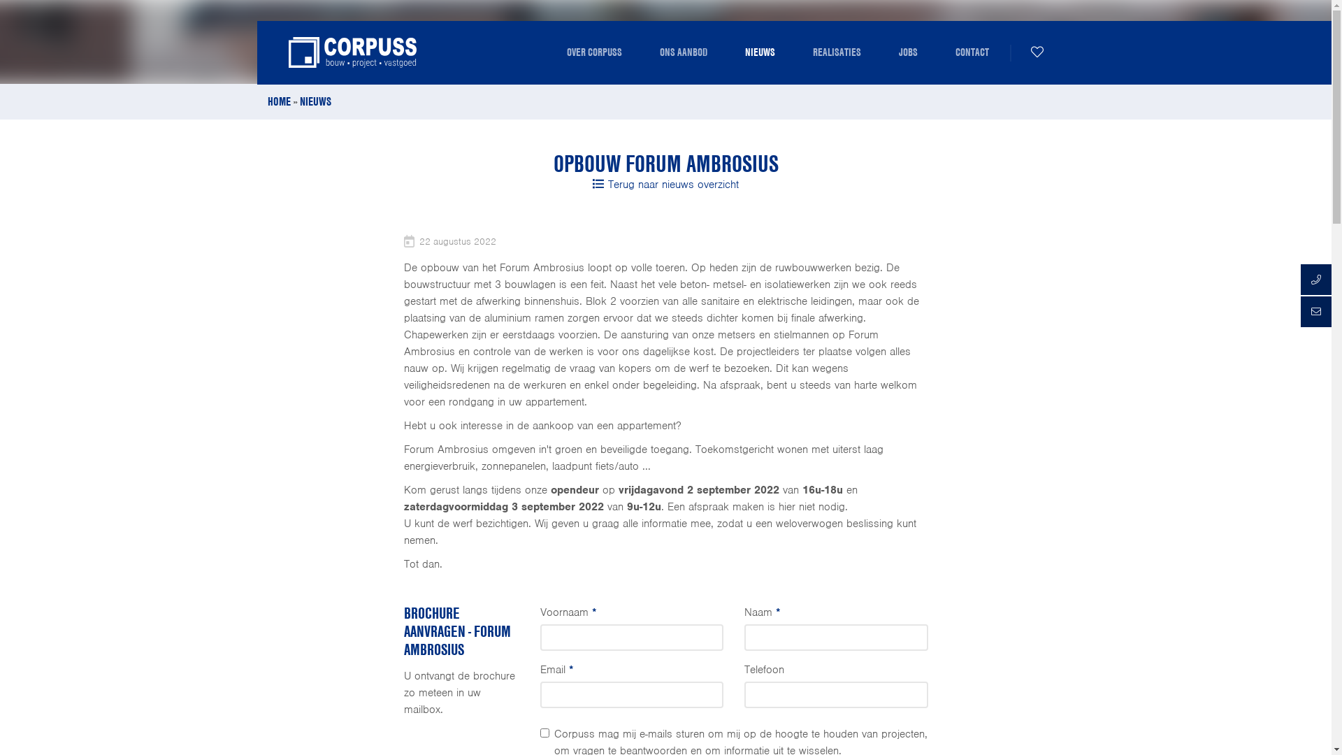  I want to click on OVER CORPUSS, so click(594, 52).